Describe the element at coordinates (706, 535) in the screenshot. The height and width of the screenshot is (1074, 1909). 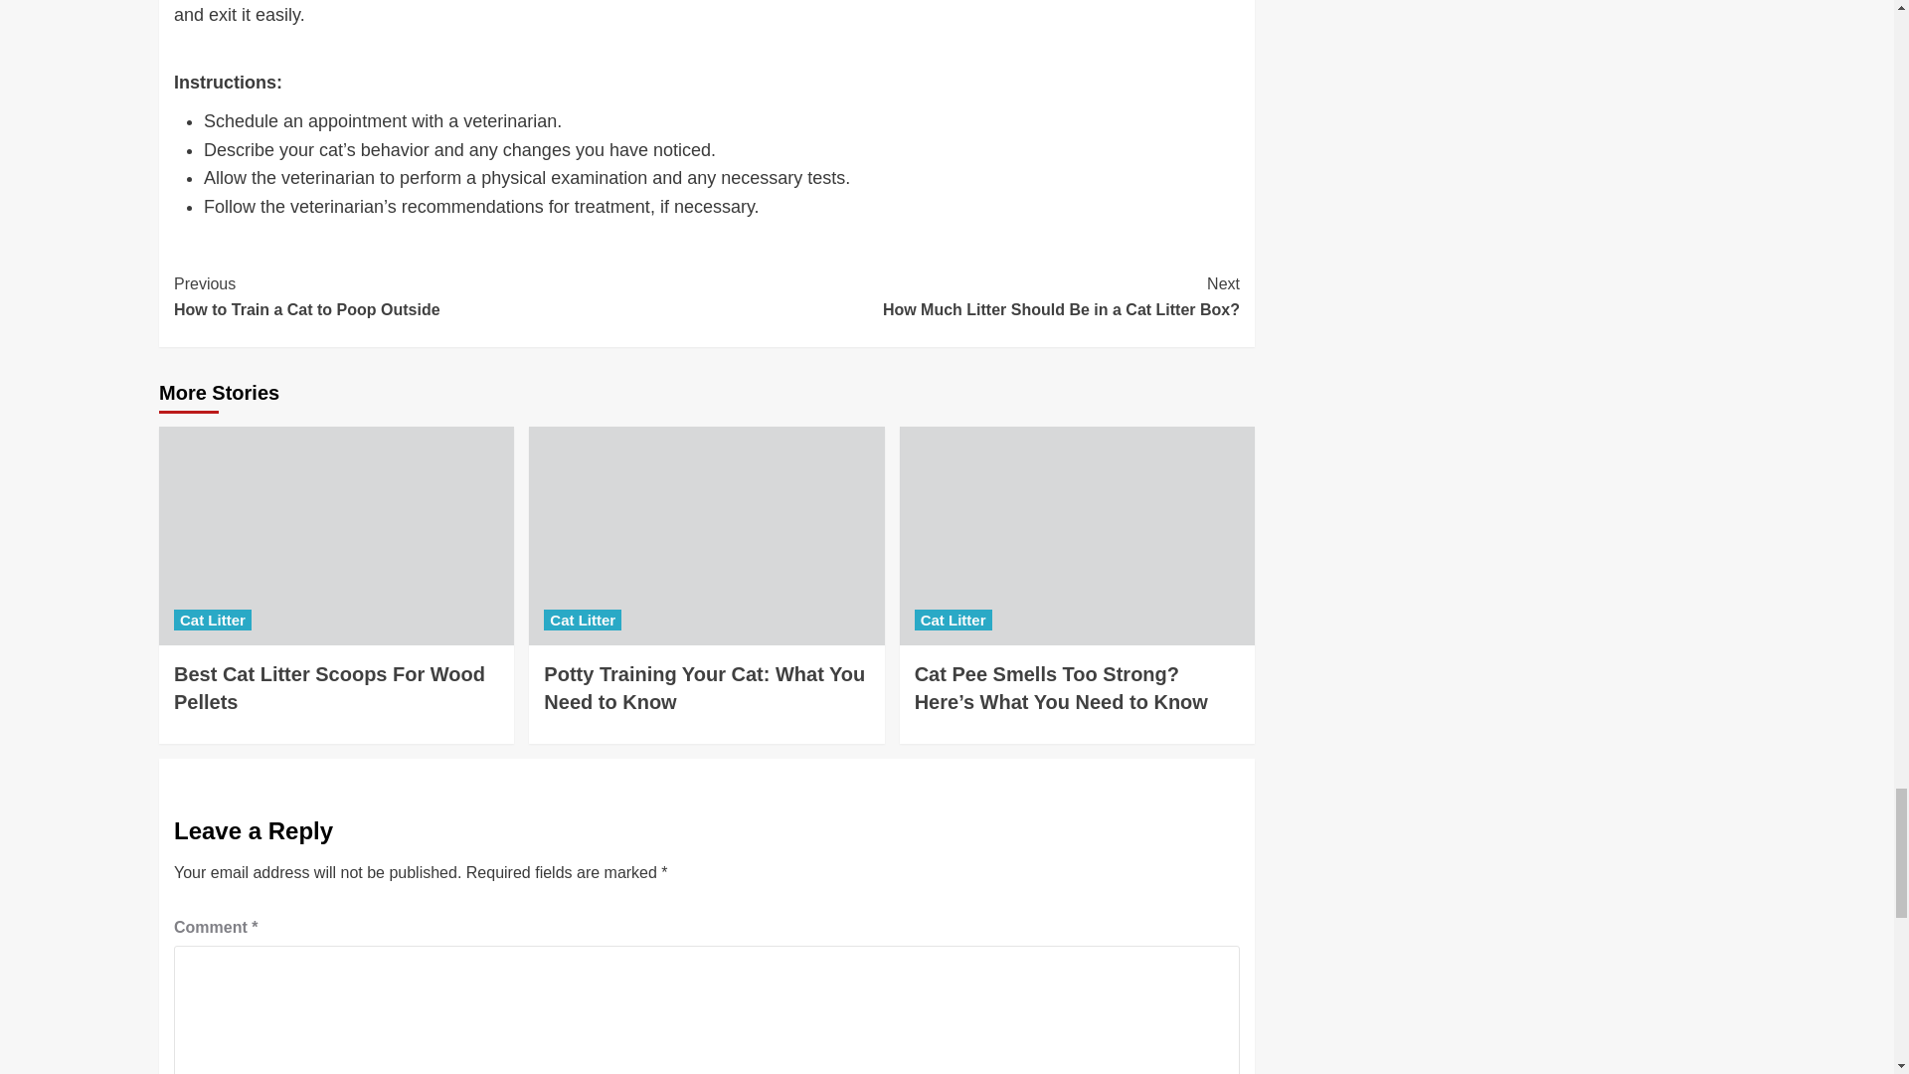
I see `Best Cat Litter Scoops For Wood Pellets` at that location.